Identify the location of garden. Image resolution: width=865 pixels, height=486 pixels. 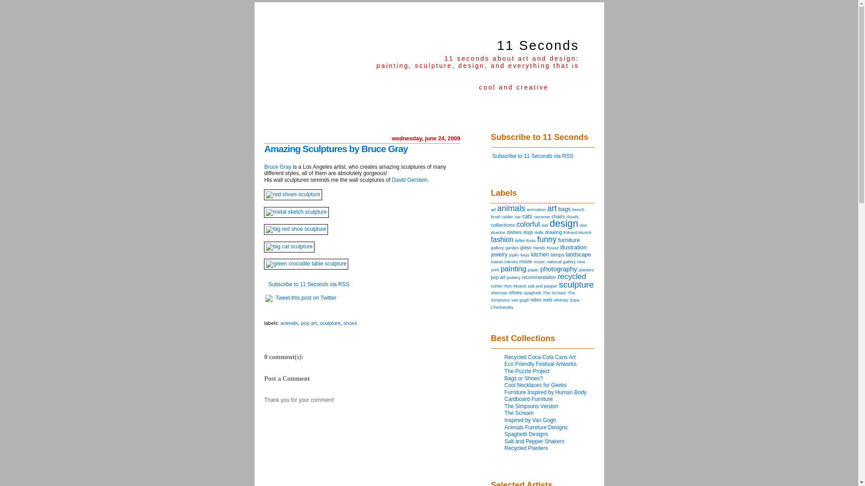
(512, 247).